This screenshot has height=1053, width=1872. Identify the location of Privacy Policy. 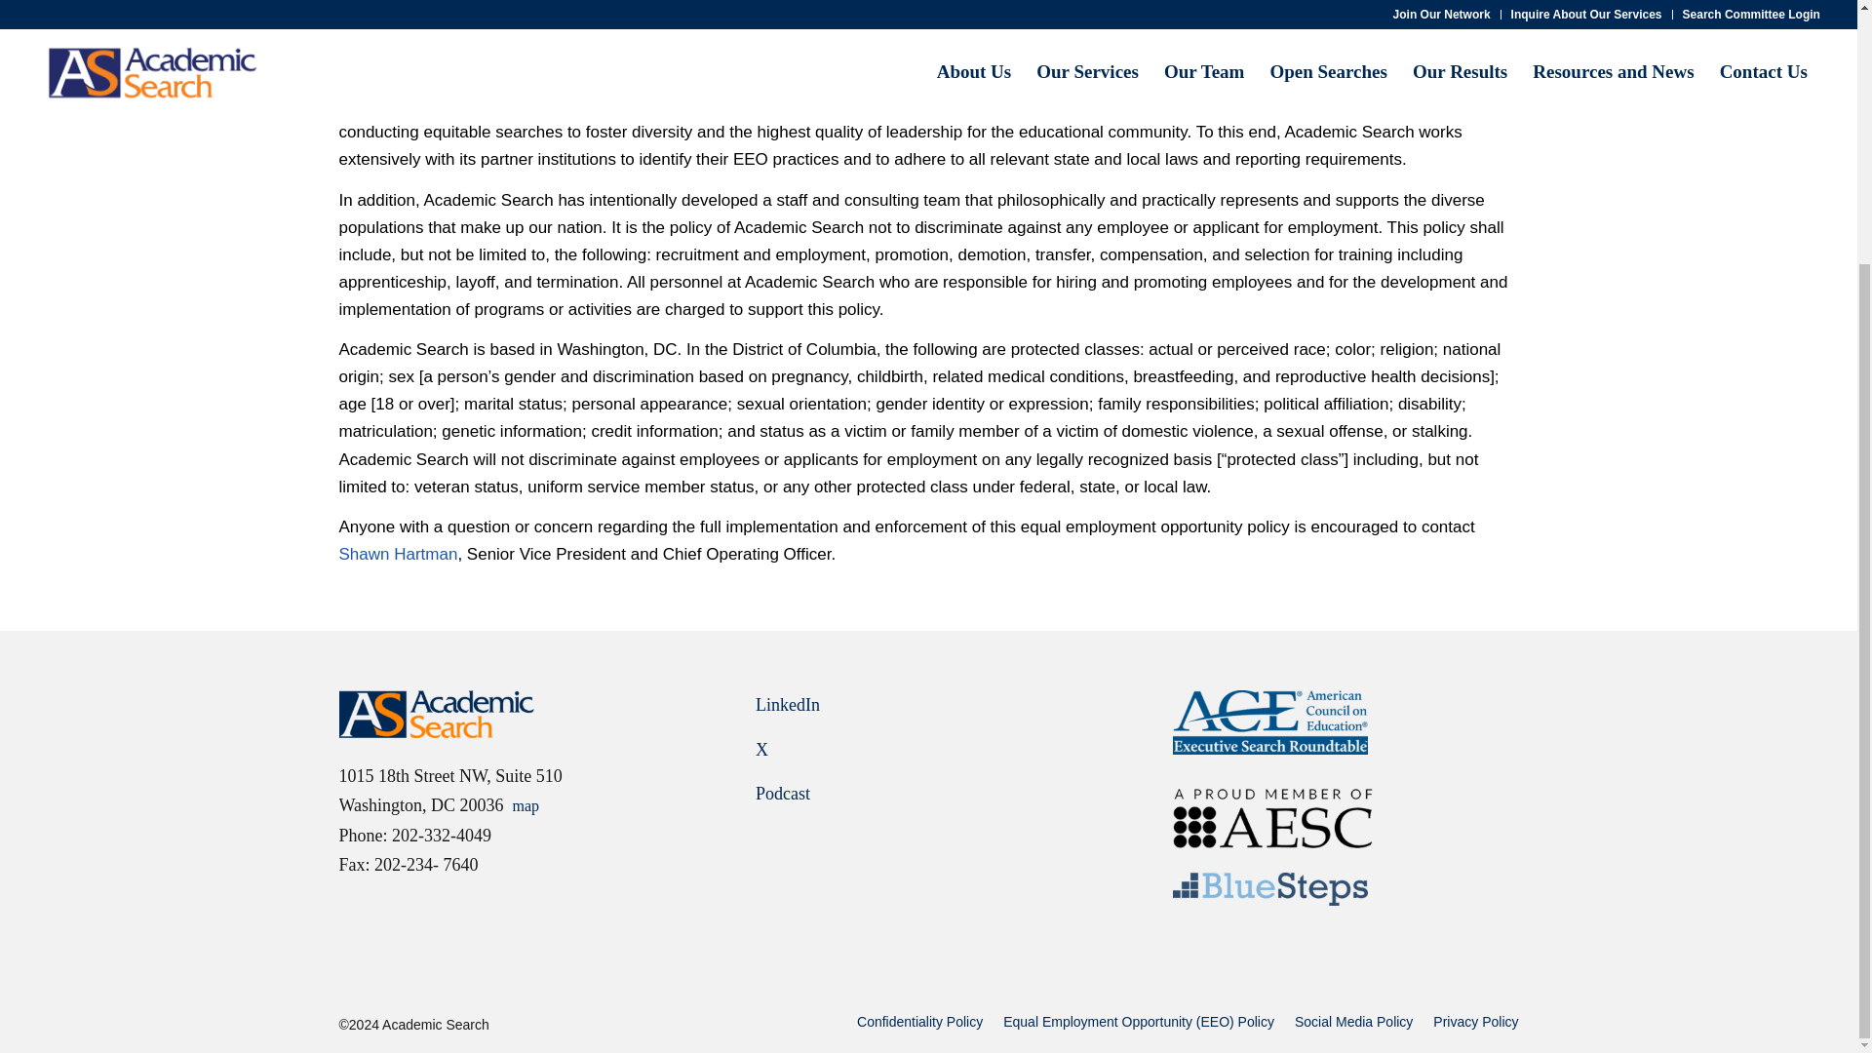
(1476, 1022).